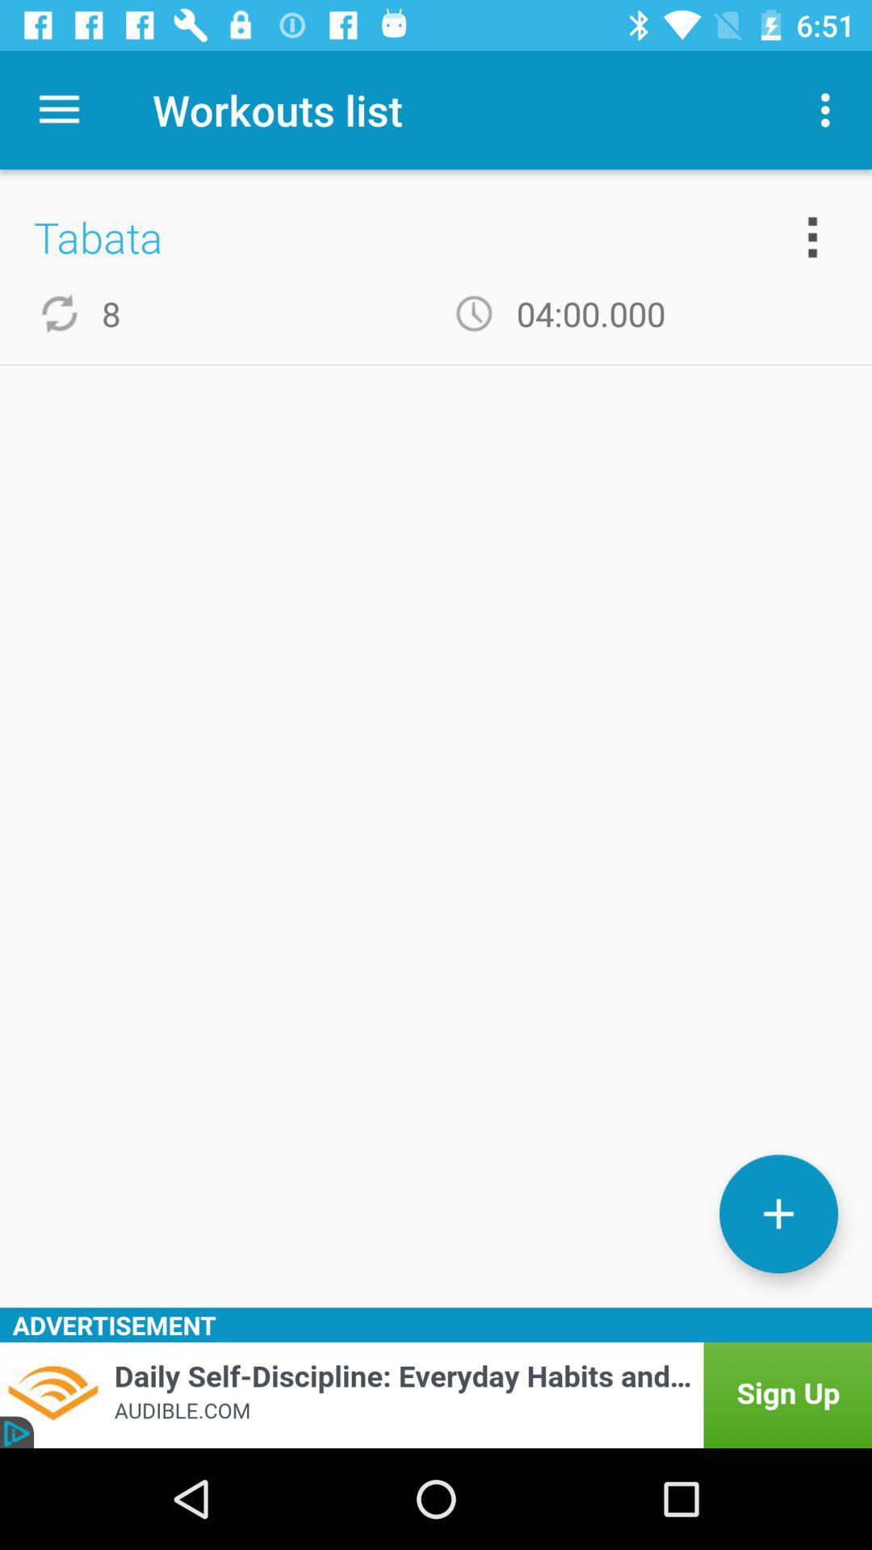 Image resolution: width=872 pixels, height=1550 pixels. I want to click on share the article, so click(436, 1395).